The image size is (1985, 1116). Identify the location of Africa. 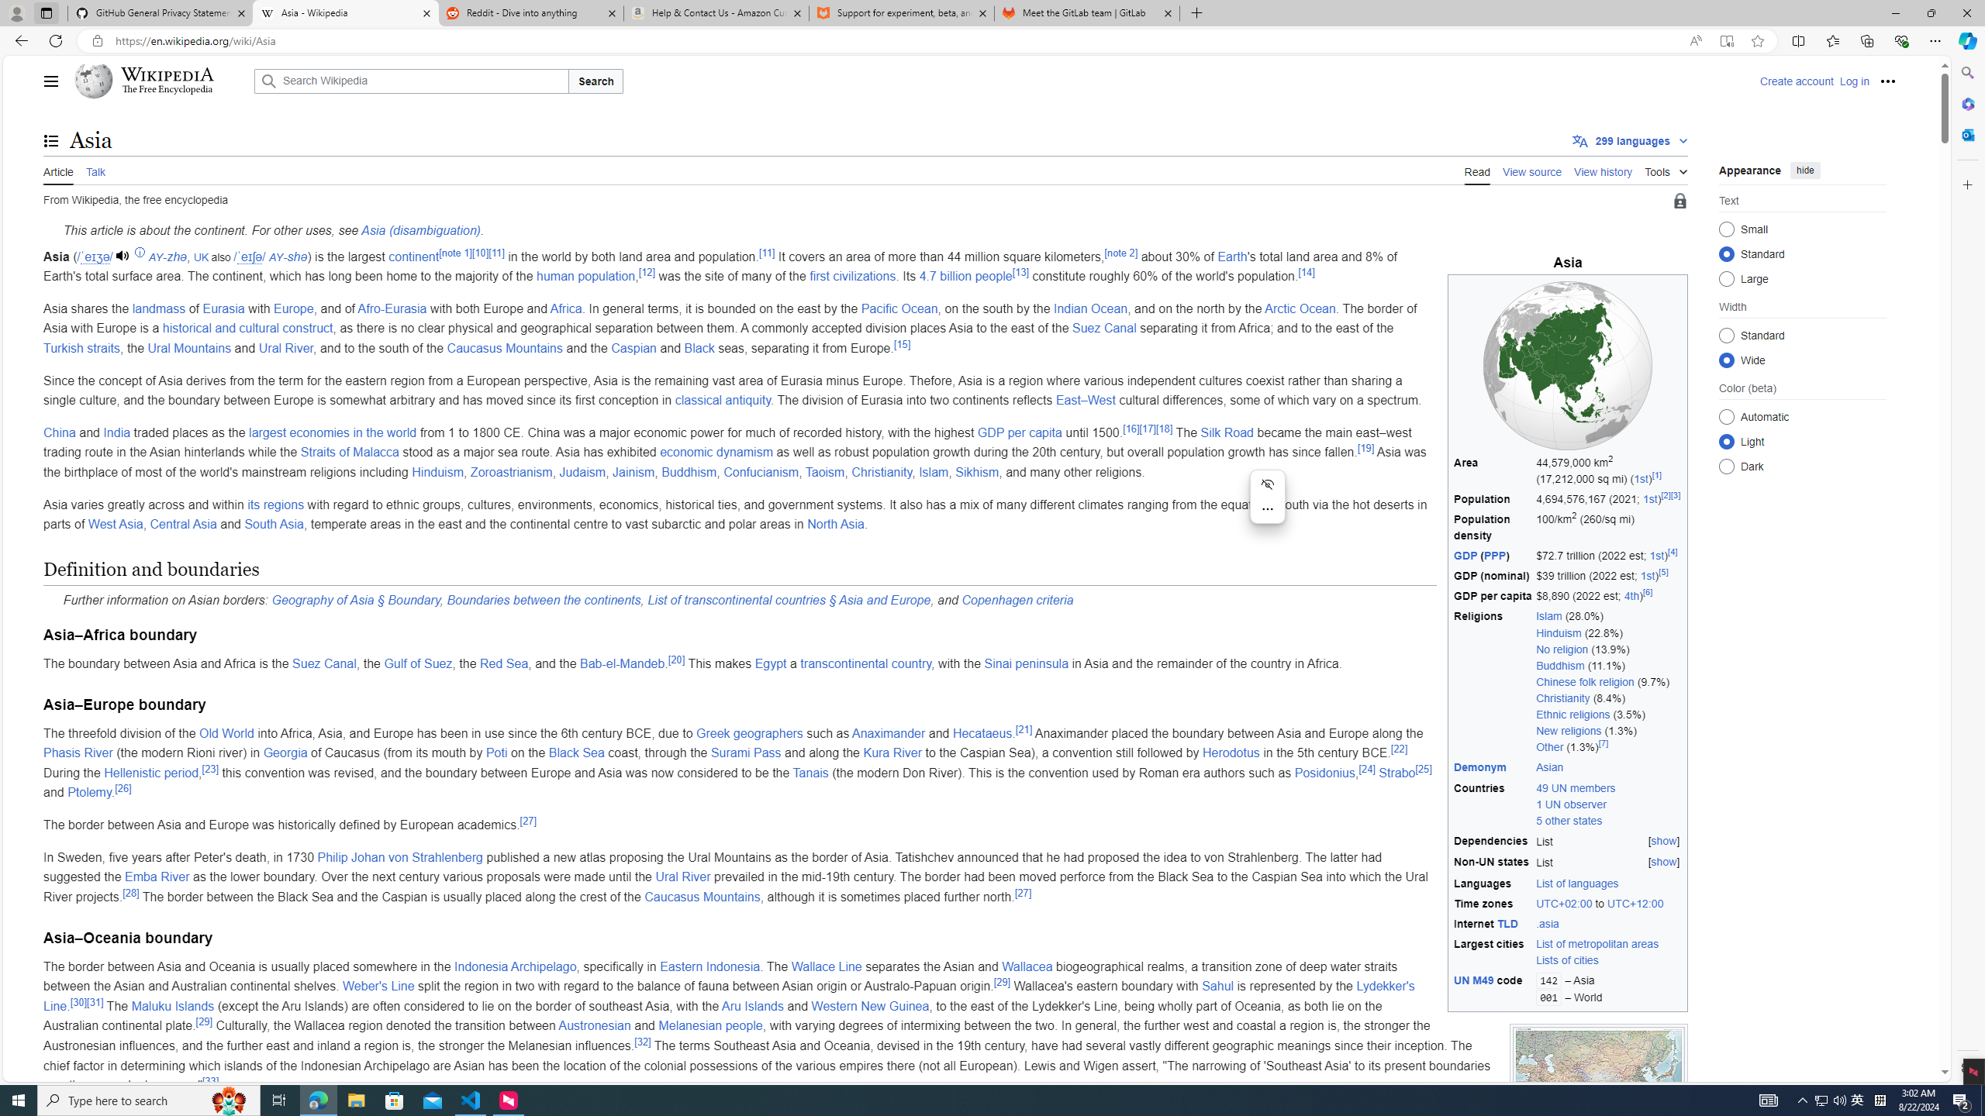
(566, 308).